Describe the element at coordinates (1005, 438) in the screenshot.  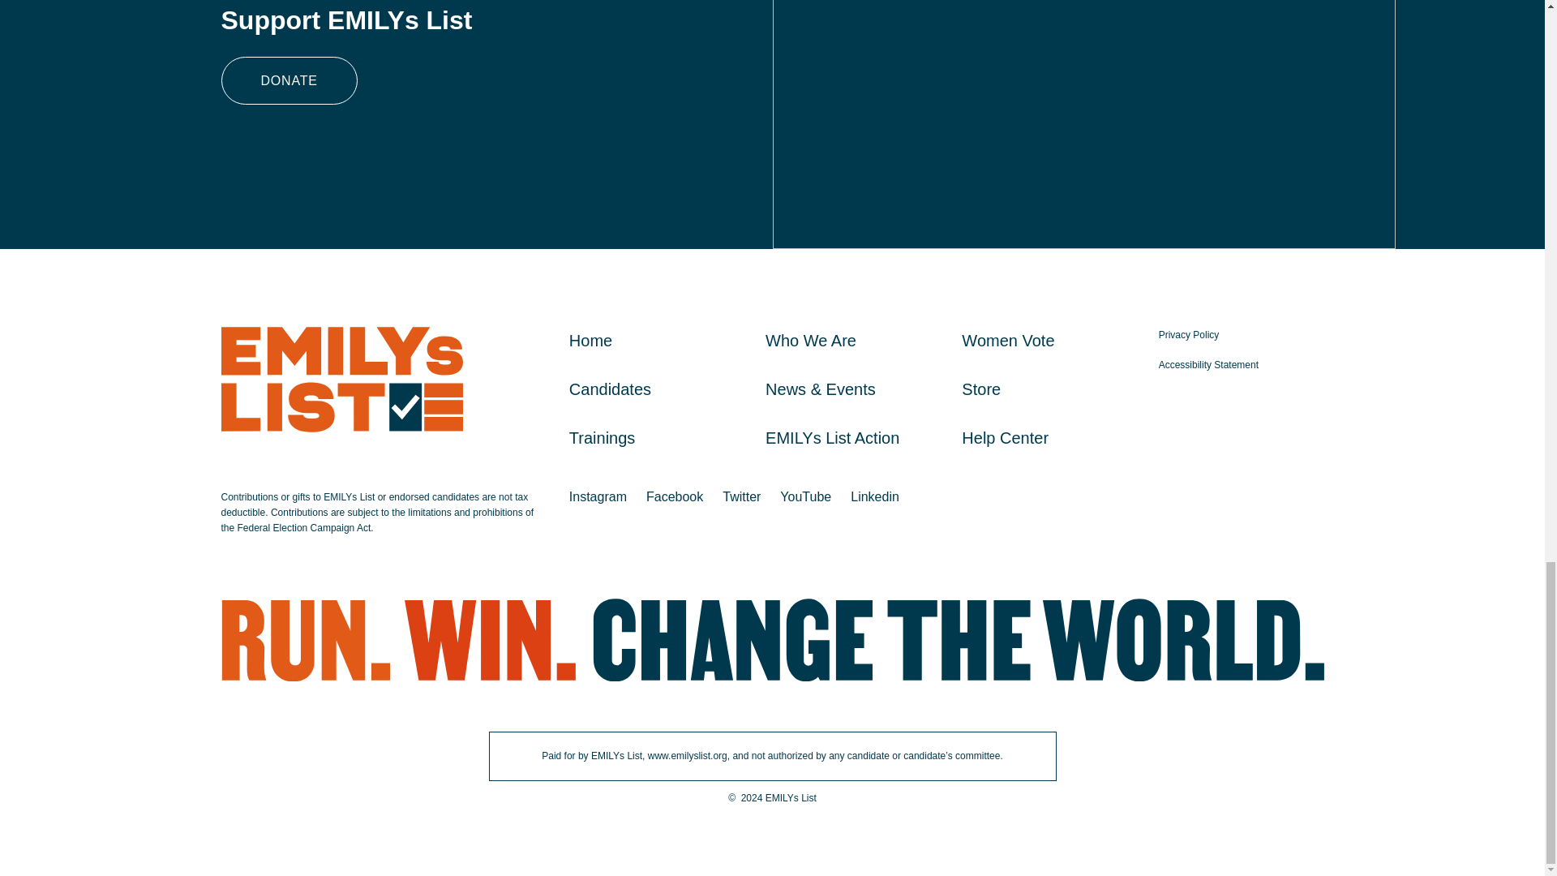
I see `Help Center` at that location.